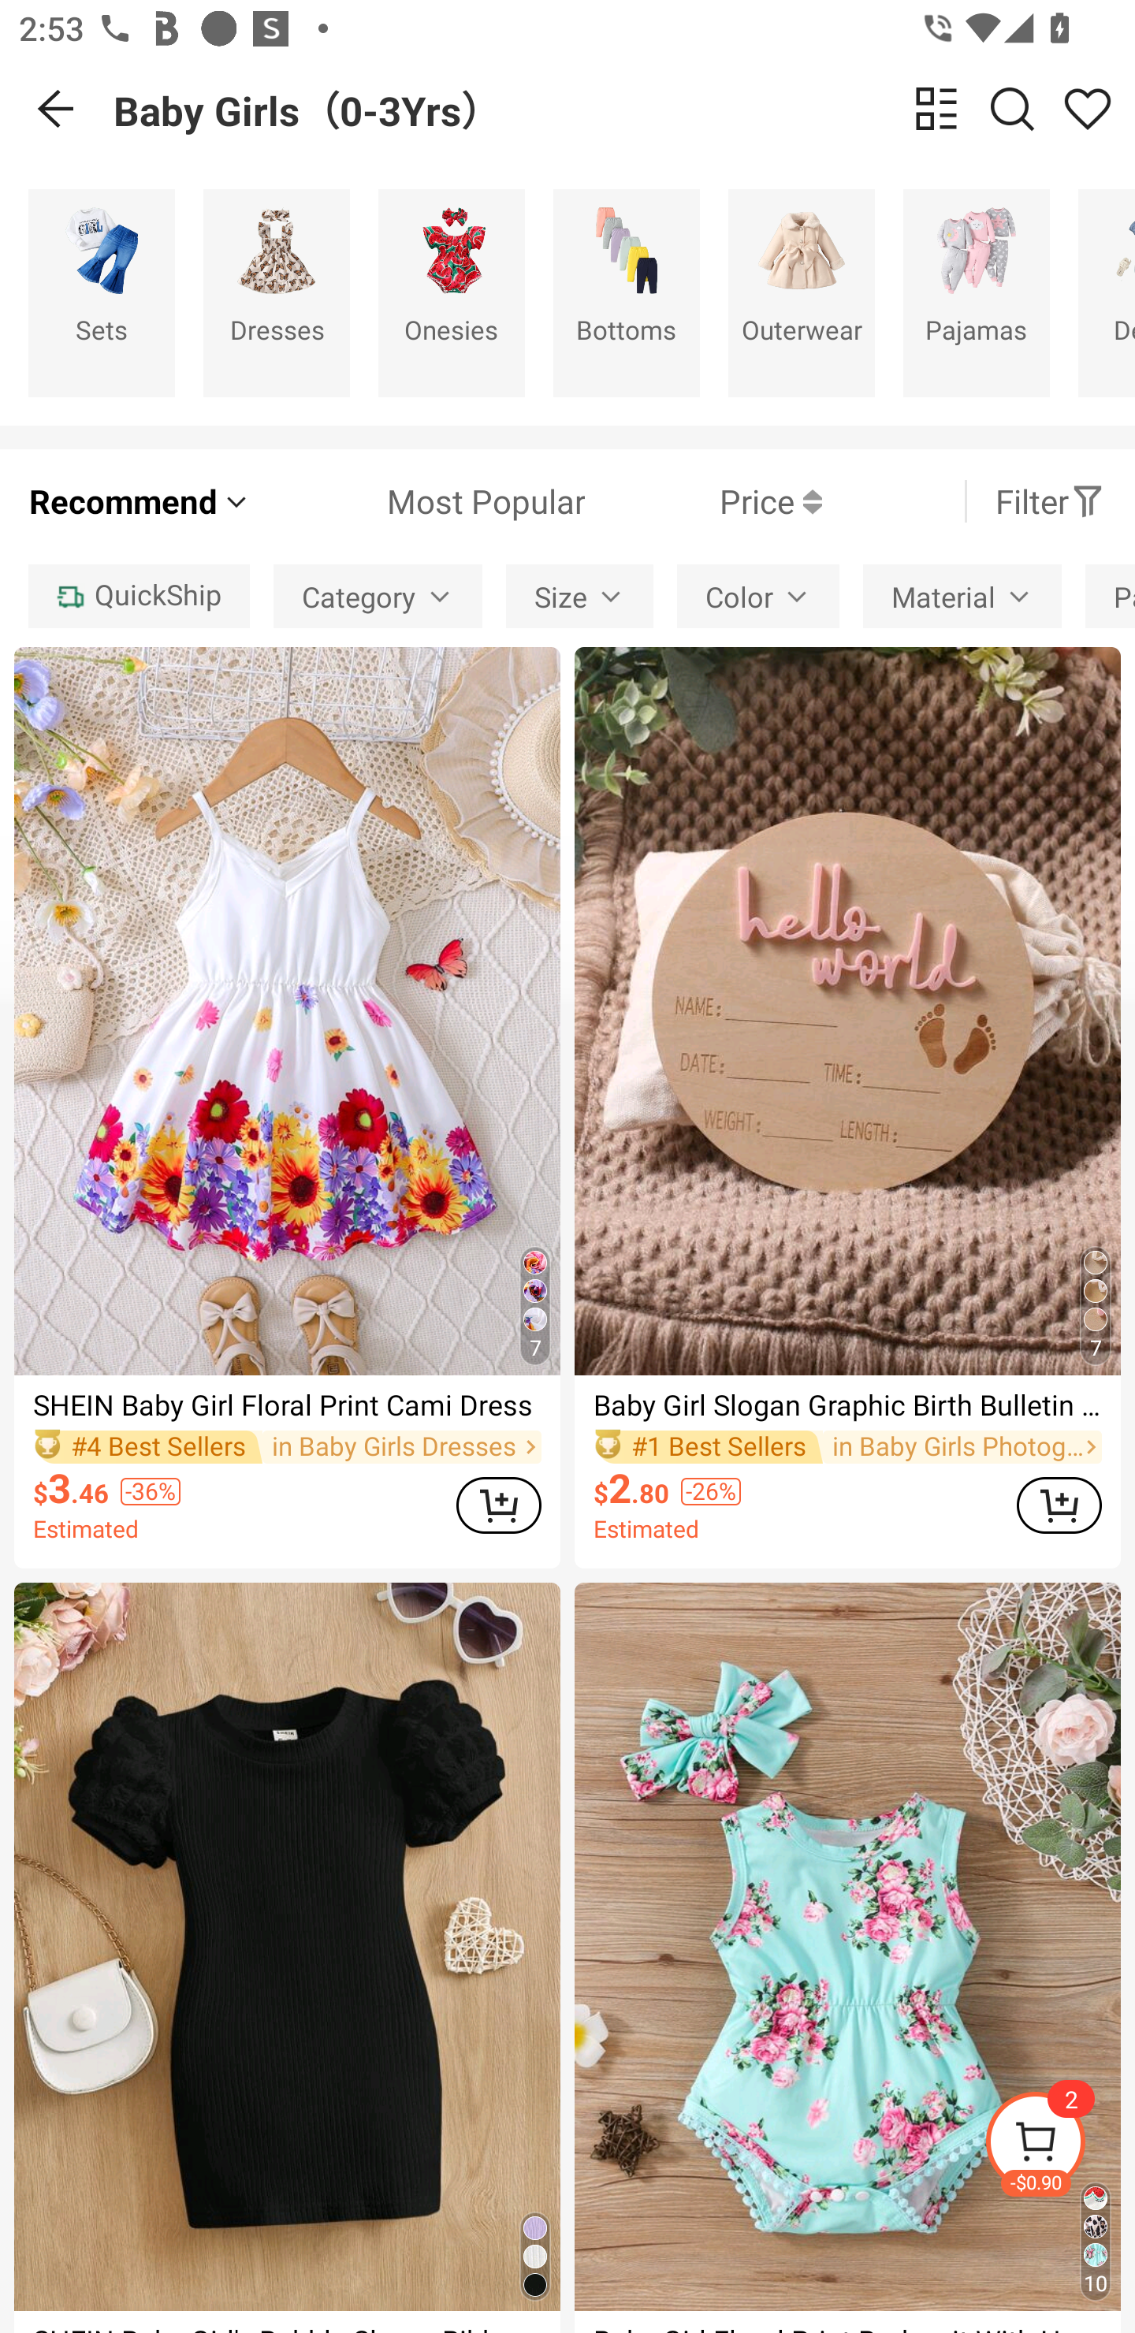  Describe the element at coordinates (627, 292) in the screenshot. I see `Bottoms` at that location.